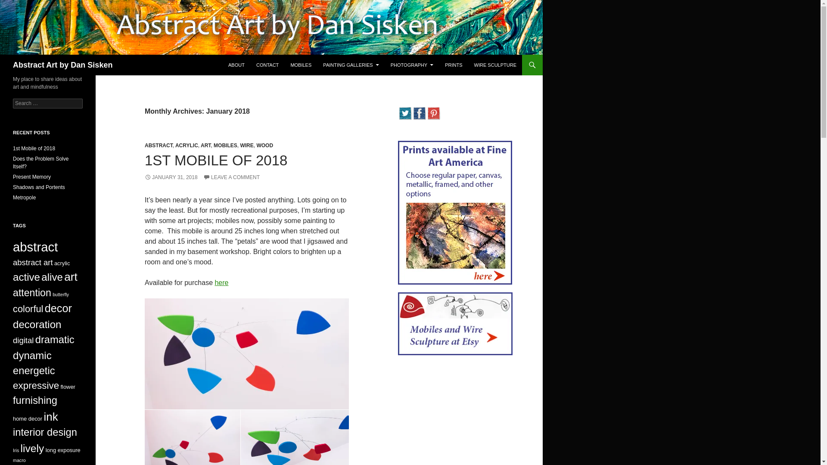 Image resolution: width=827 pixels, height=465 pixels. What do you see at coordinates (206, 145) in the screenshot?
I see `ART` at bounding box center [206, 145].